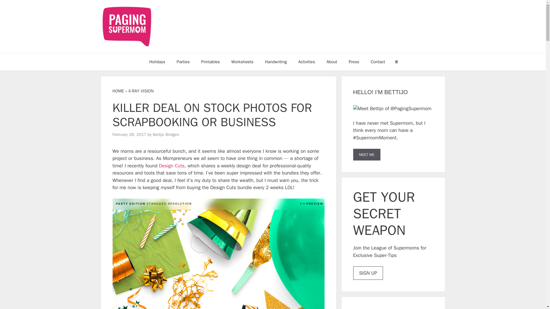 This screenshot has width=550, height=309. Describe the element at coordinates (183, 62) in the screenshot. I see `Parties` at that location.